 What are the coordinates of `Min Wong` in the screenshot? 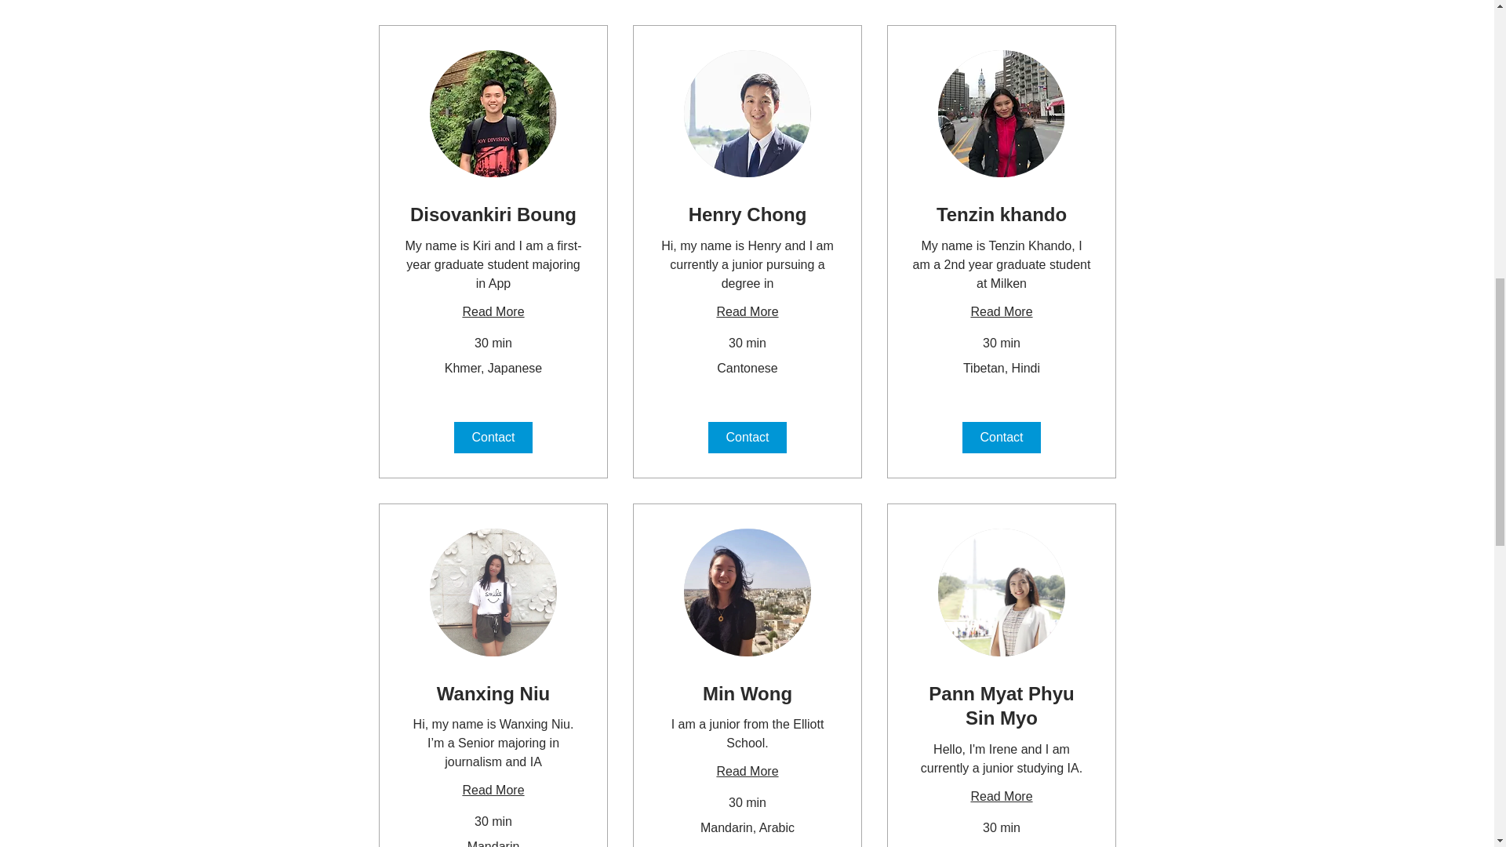 It's located at (746, 693).